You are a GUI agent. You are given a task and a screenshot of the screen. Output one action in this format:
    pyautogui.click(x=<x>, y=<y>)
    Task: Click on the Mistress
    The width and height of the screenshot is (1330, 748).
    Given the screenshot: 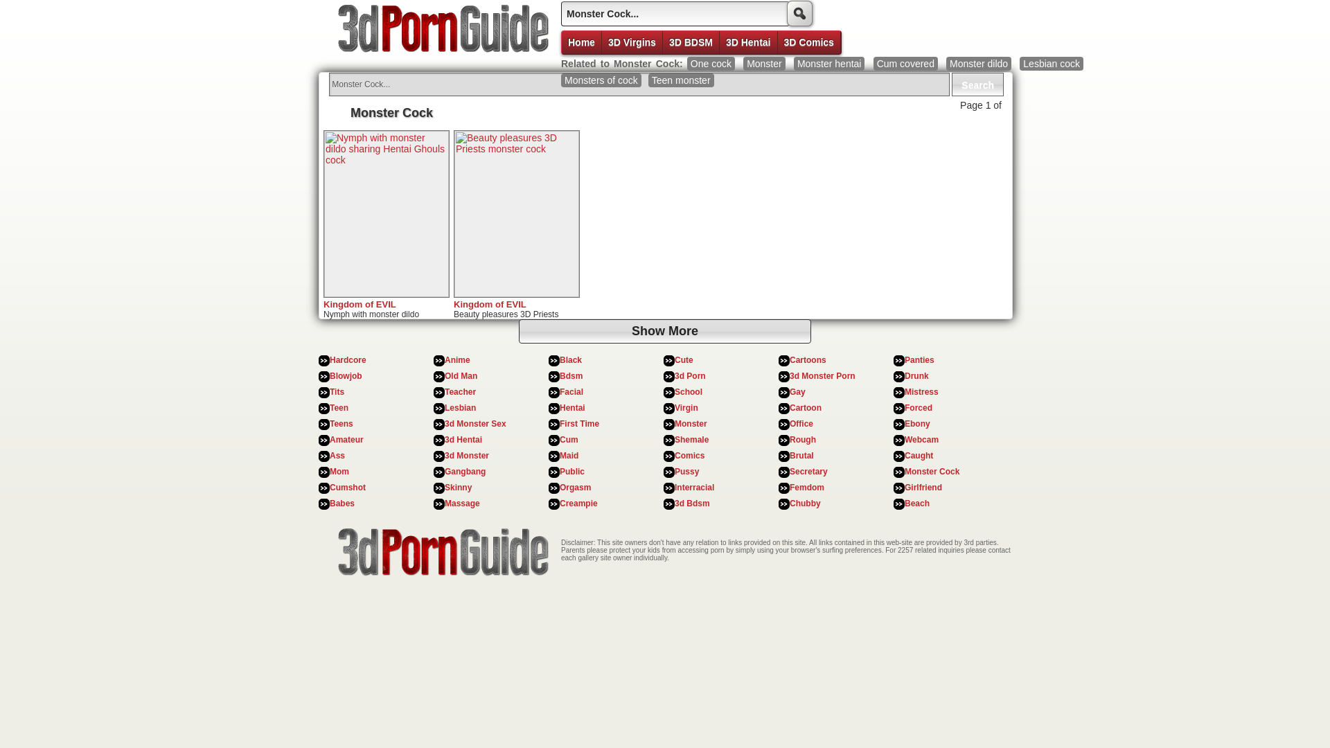 What is the action you would take?
    pyautogui.click(x=921, y=392)
    